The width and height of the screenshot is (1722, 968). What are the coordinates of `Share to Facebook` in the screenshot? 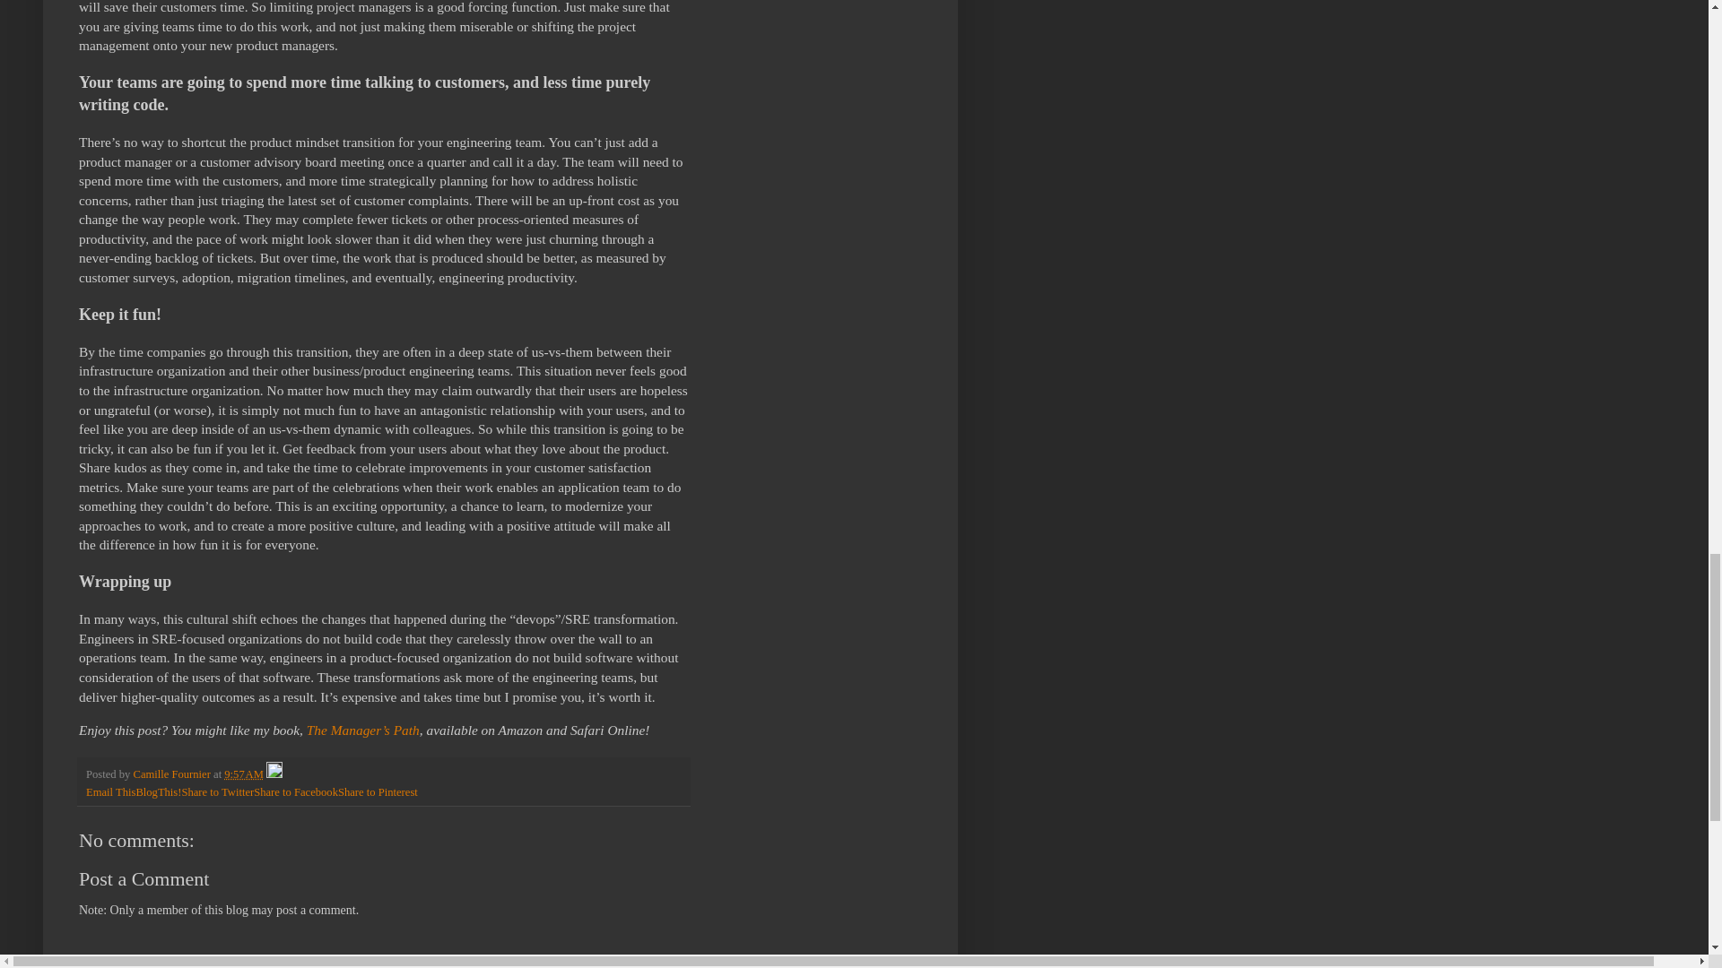 It's located at (295, 792).